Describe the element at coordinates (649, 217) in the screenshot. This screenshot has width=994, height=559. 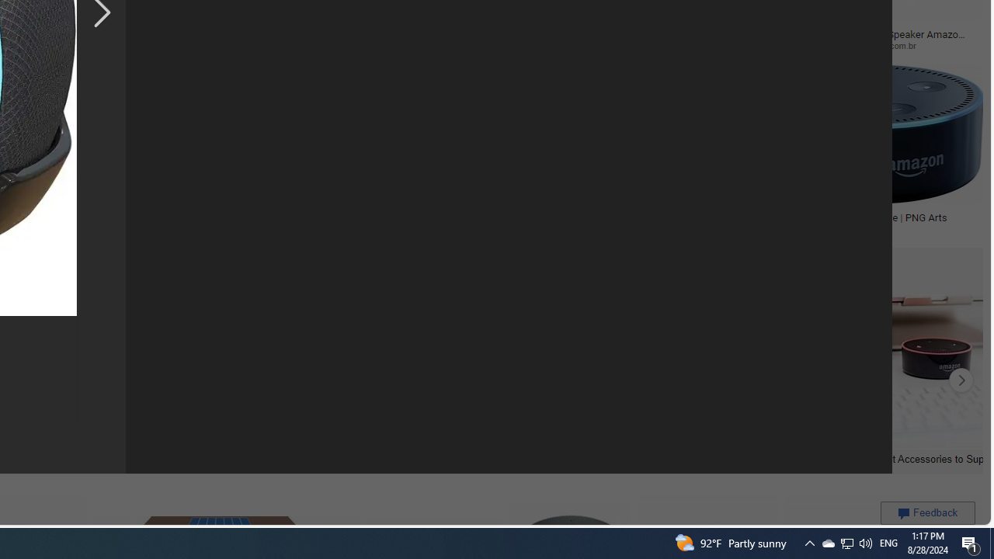
I see `Amazonecho Dot With Alexa (Gen 4)` at that location.